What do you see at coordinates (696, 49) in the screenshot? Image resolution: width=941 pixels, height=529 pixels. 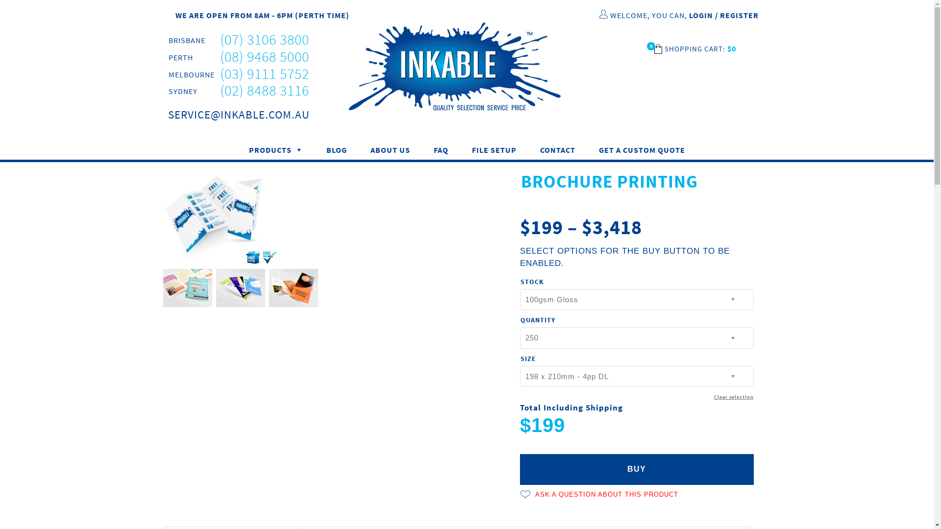 I see `SHOPPING CART:` at bounding box center [696, 49].